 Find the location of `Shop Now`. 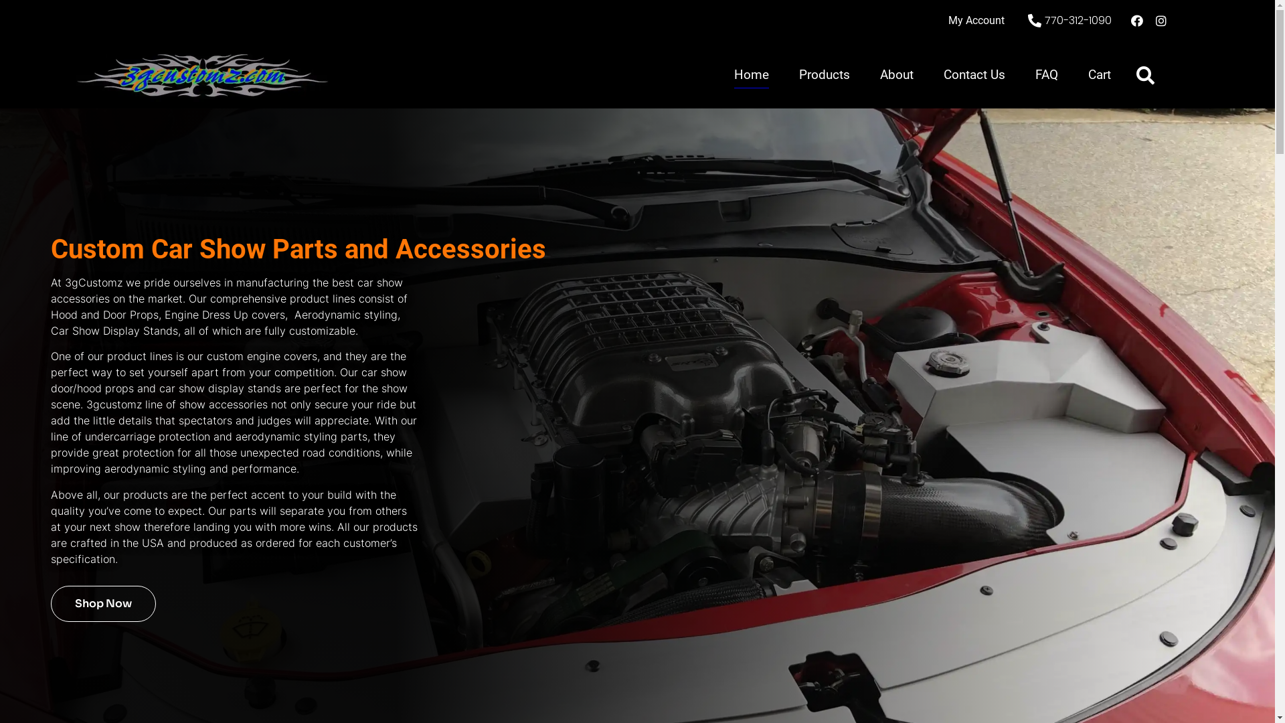

Shop Now is located at coordinates (103, 604).